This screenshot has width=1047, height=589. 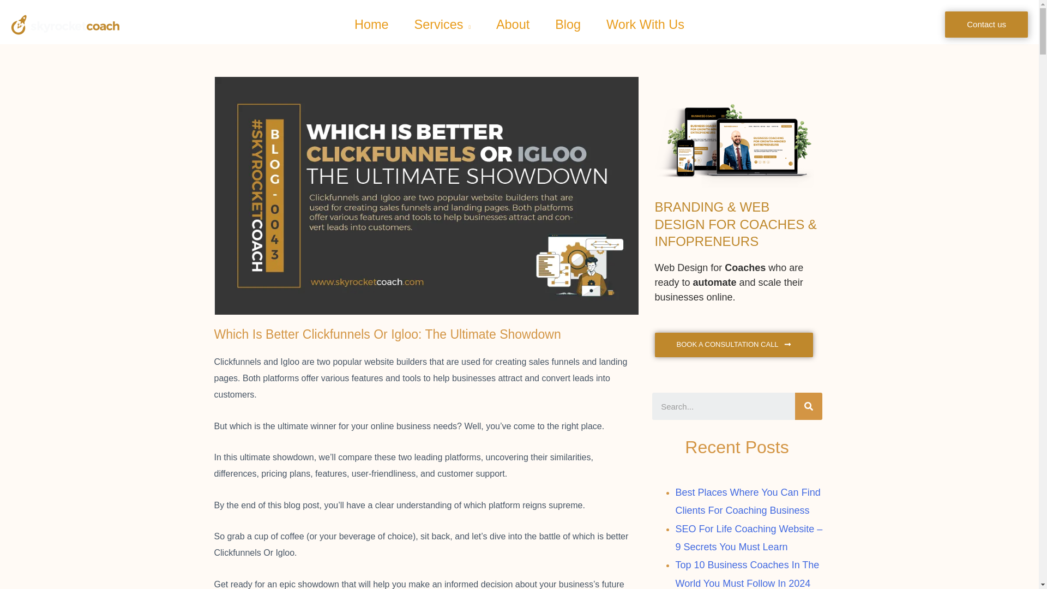 I want to click on Blog, so click(x=568, y=24).